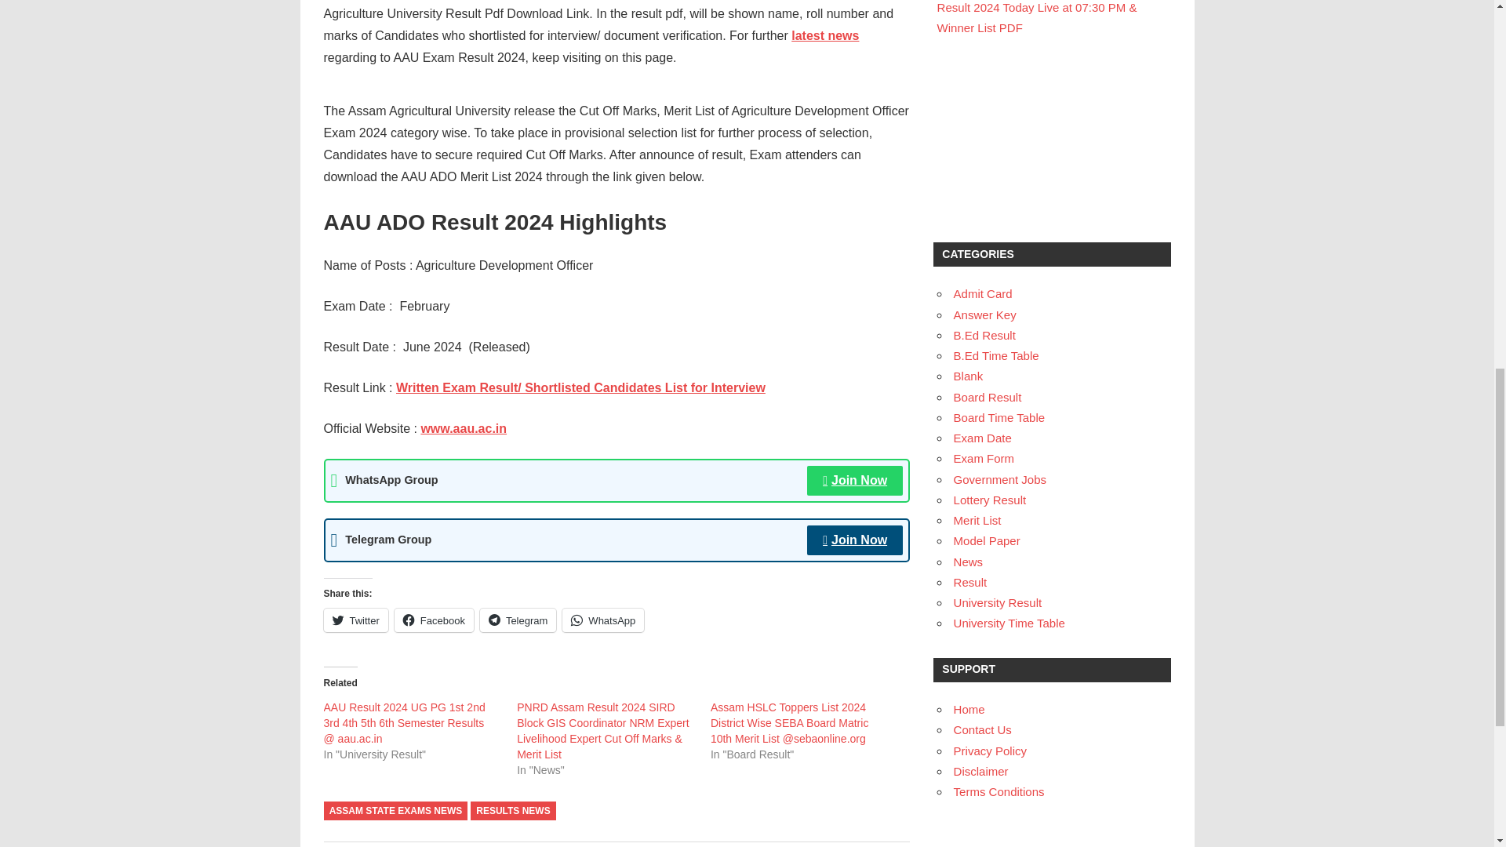  What do you see at coordinates (825, 35) in the screenshot?
I see `latest news` at bounding box center [825, 35].